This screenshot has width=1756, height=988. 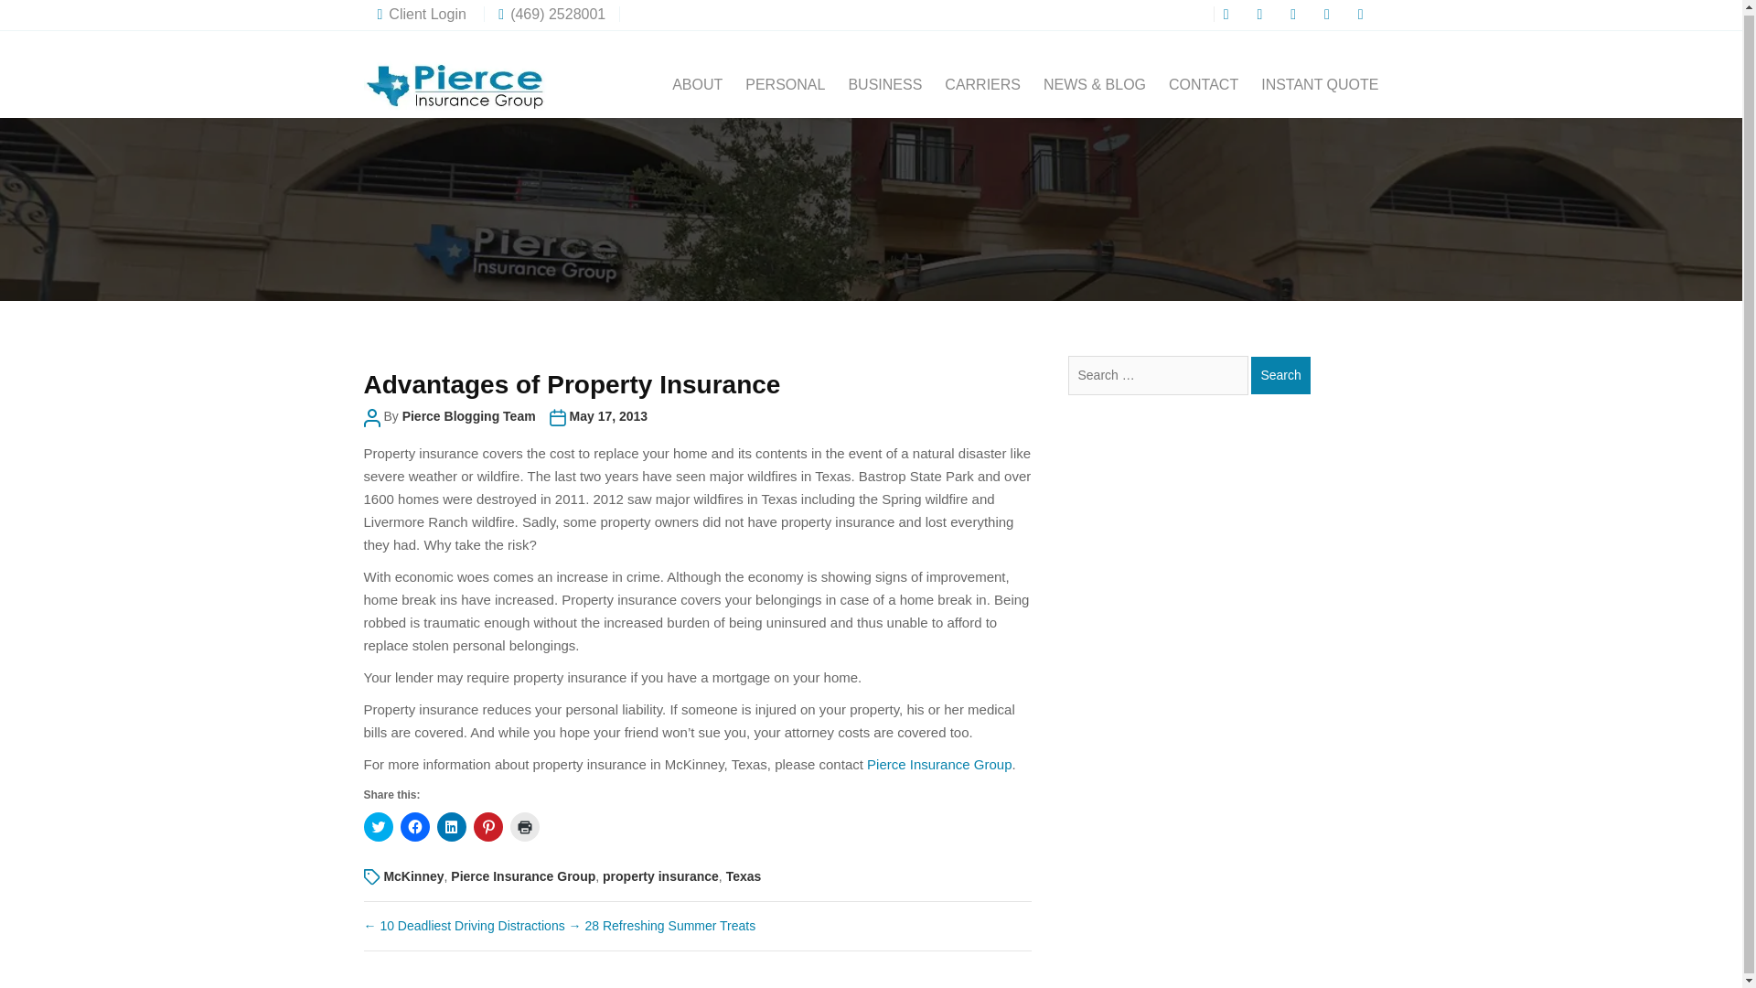 I want to click on Pierce Insurance Group, so click(x=938, y=764).